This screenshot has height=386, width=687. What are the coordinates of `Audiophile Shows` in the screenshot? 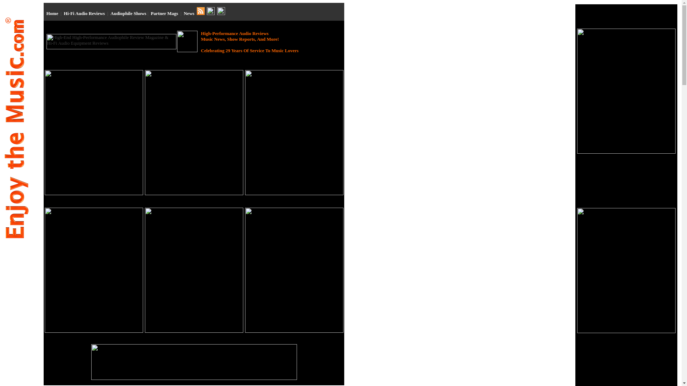 It's located at (128, 14).